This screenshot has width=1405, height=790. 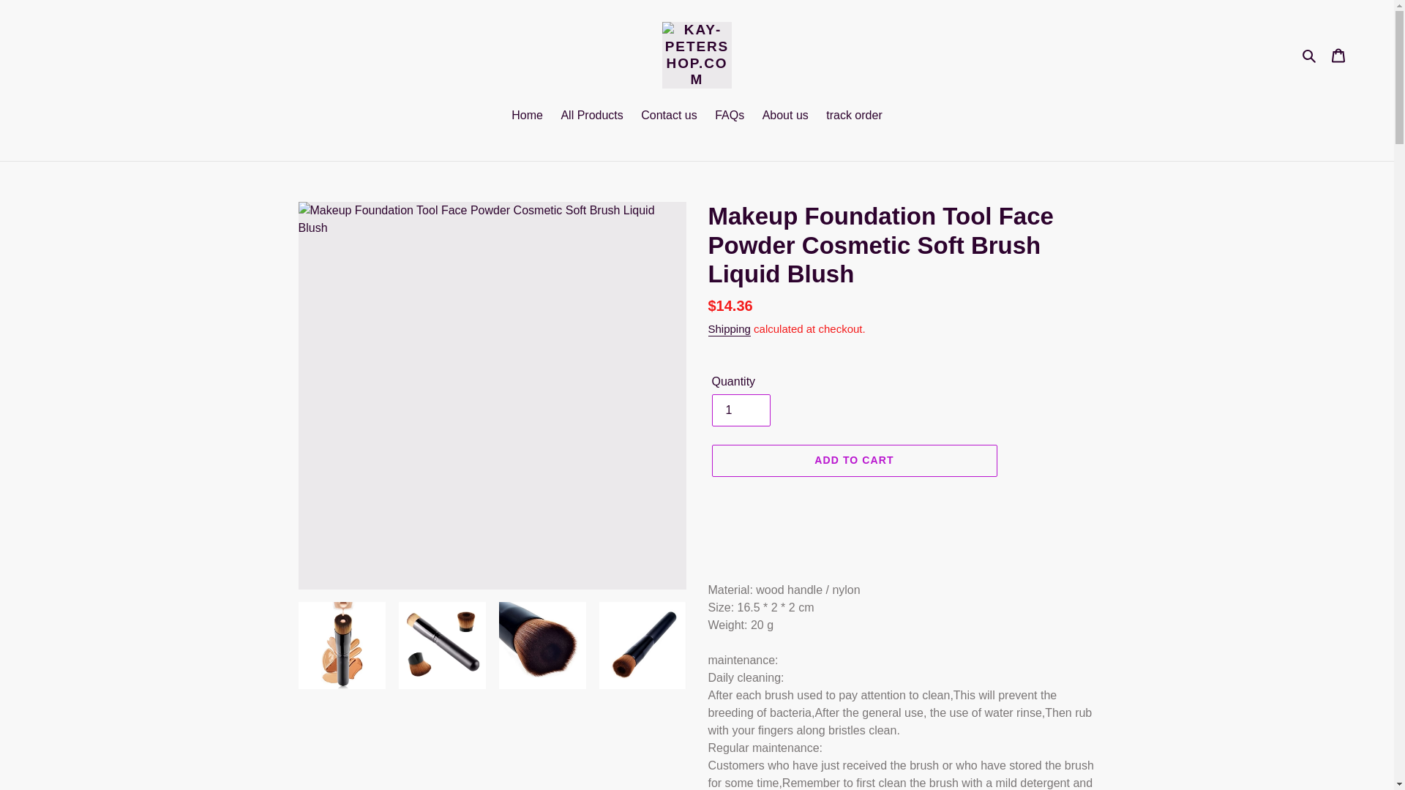 What do you see at coordinates (741, 410) in the screenshot?
I see `1` at bounding box center [741, 410].